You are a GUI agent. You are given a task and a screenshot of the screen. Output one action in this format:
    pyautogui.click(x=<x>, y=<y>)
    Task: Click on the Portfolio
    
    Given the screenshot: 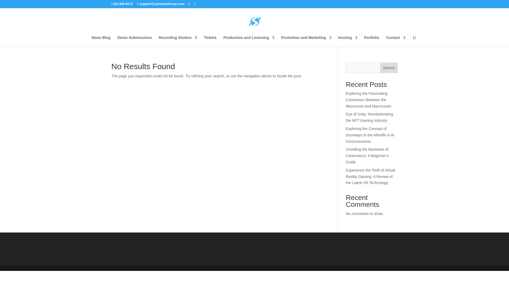 What is the action you would take?
    pyautogui.click(x=371, y=41)
    